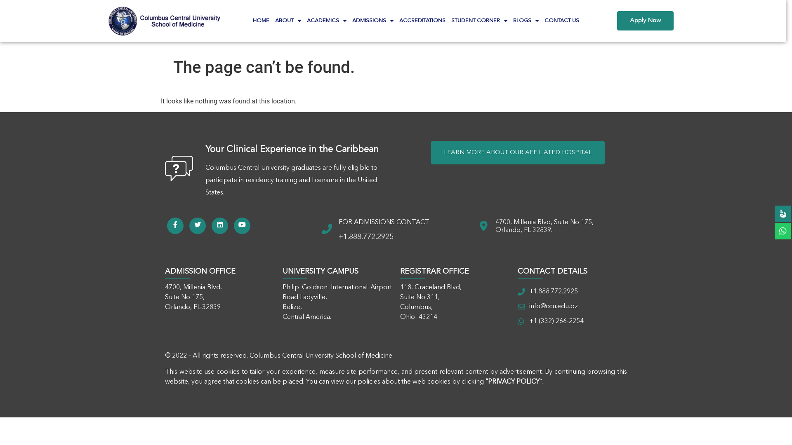  I want to click on PRIVACY POLICY, so click(514, 382).